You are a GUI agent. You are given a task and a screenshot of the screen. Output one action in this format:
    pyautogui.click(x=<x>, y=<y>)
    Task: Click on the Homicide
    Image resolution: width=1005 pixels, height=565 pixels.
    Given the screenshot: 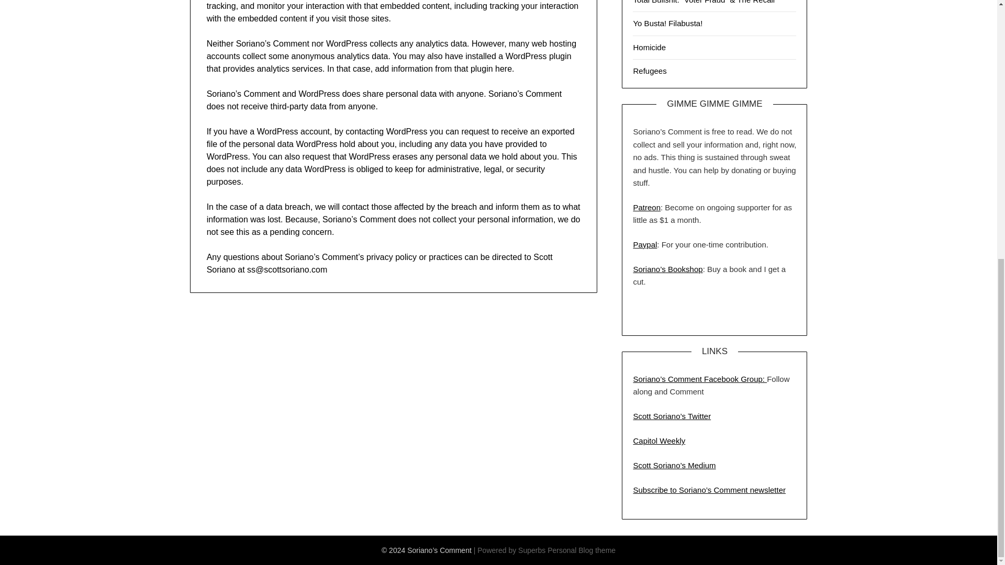 What is the action you would take?
    pyautogui.click(x=649, y=47)
    